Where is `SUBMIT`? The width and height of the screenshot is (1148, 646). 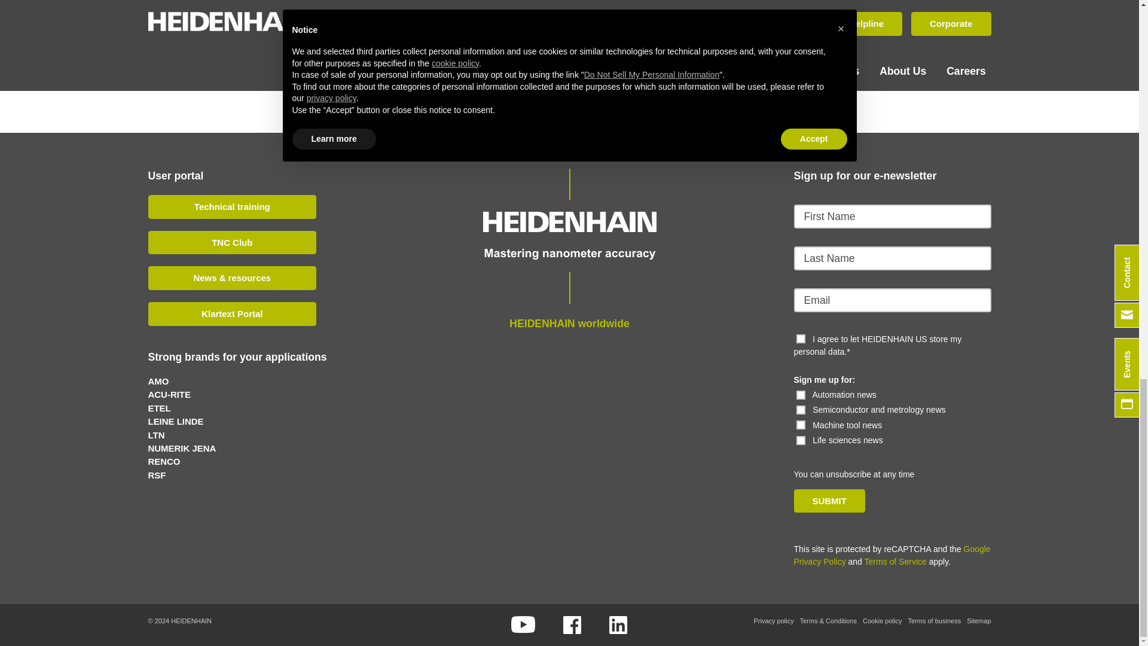
SUBMIT is located at coordinates (830, 501).